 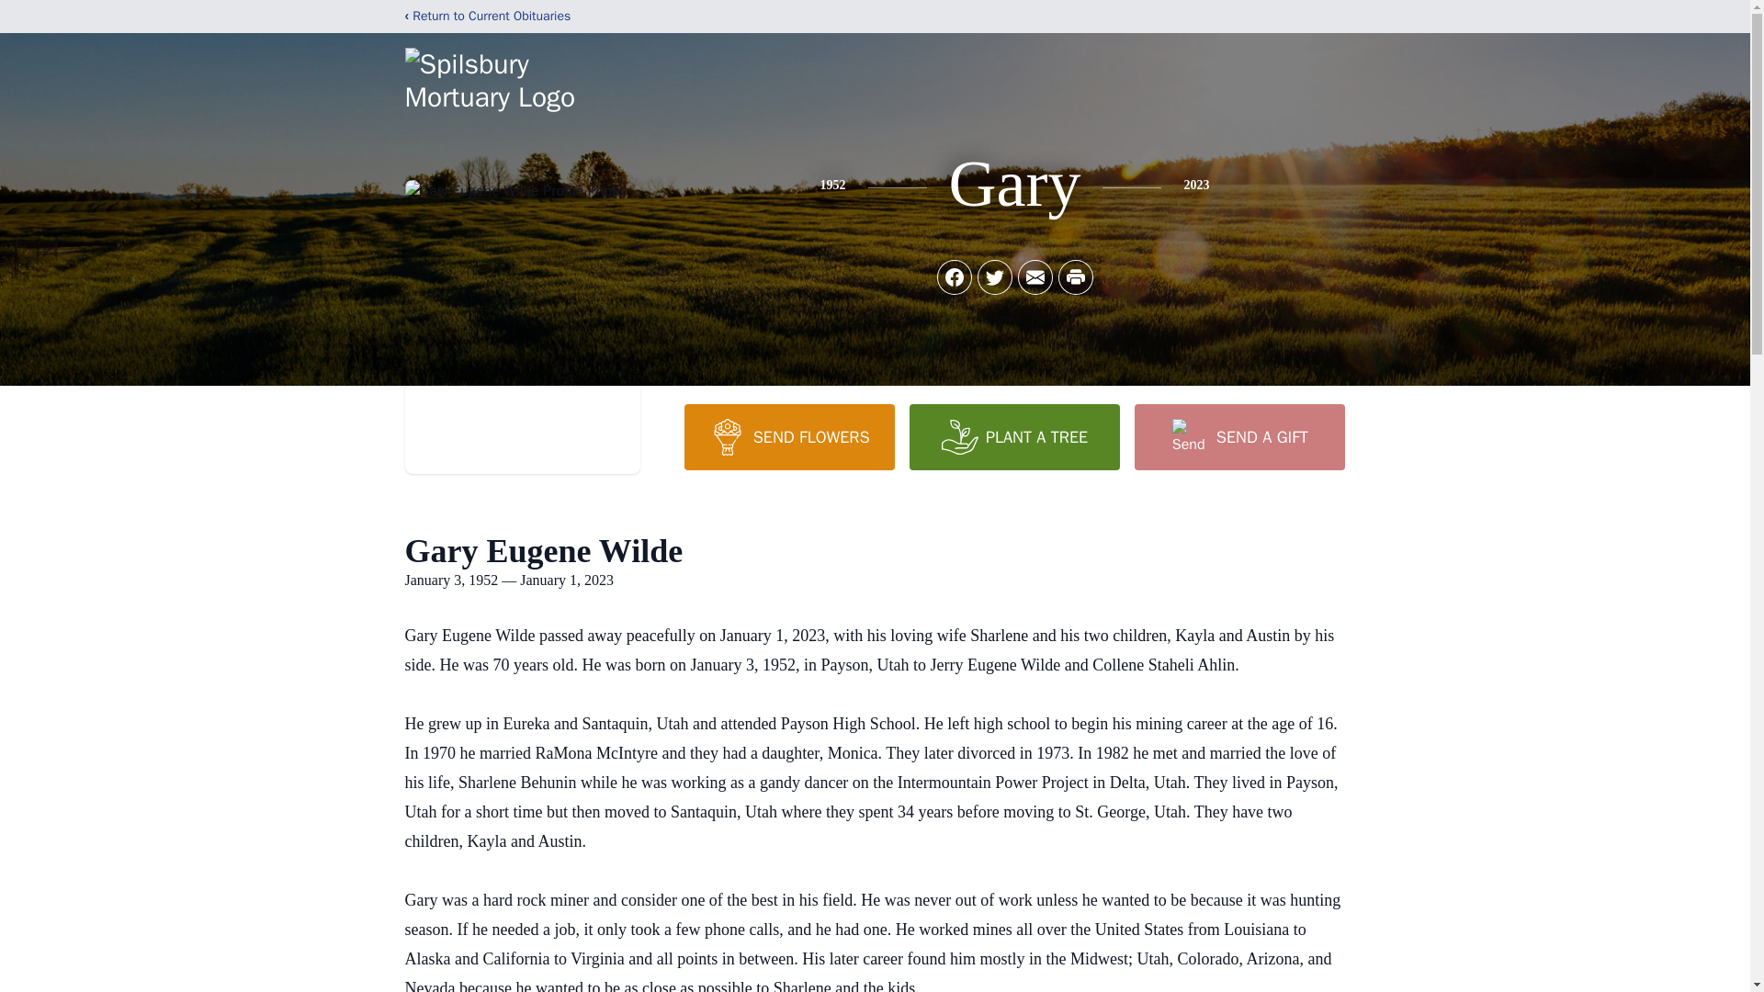 I want to click on PLANT A TREE, so click(x=1014, y=436).